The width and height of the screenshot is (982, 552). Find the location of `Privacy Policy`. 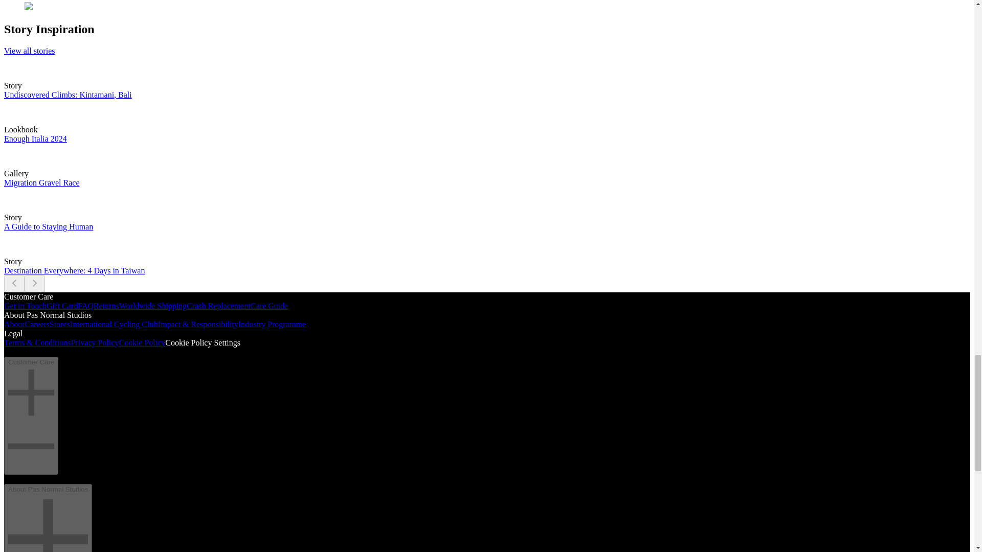

Privacy Policy is located at coordinates (95, 342).